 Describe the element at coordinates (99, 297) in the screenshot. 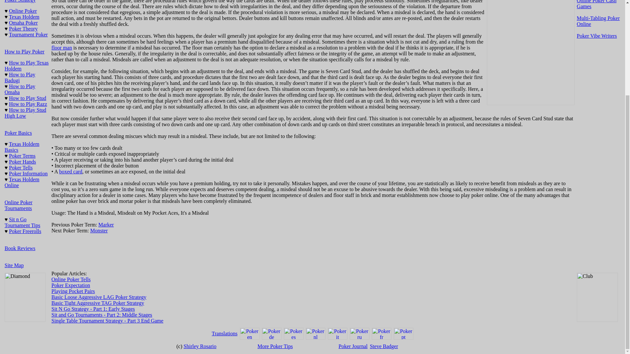

I see `Basic Loose Aggressive LAG Poker Strategy` at that location.